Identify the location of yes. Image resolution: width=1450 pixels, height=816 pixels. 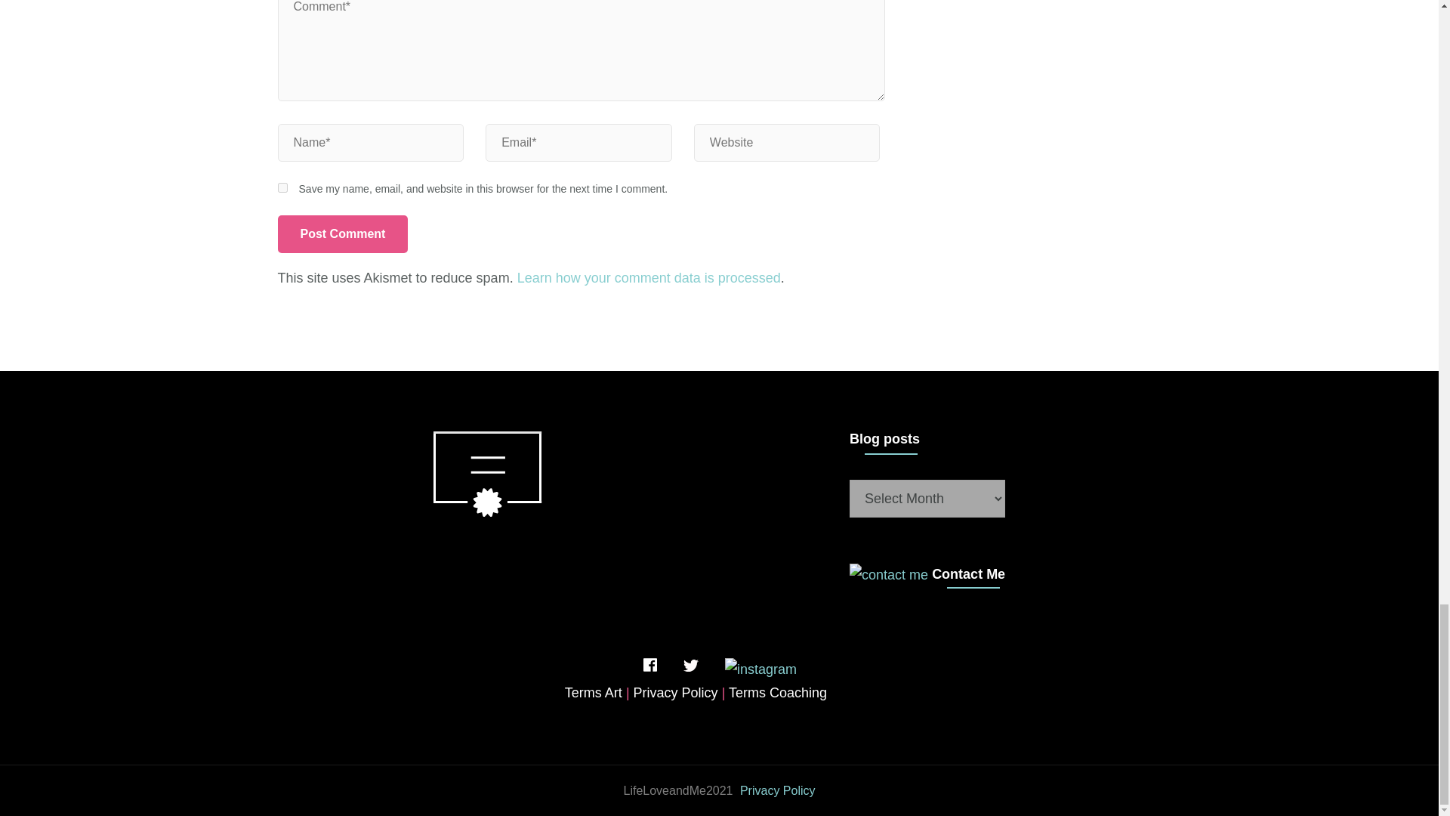
(282, 187).